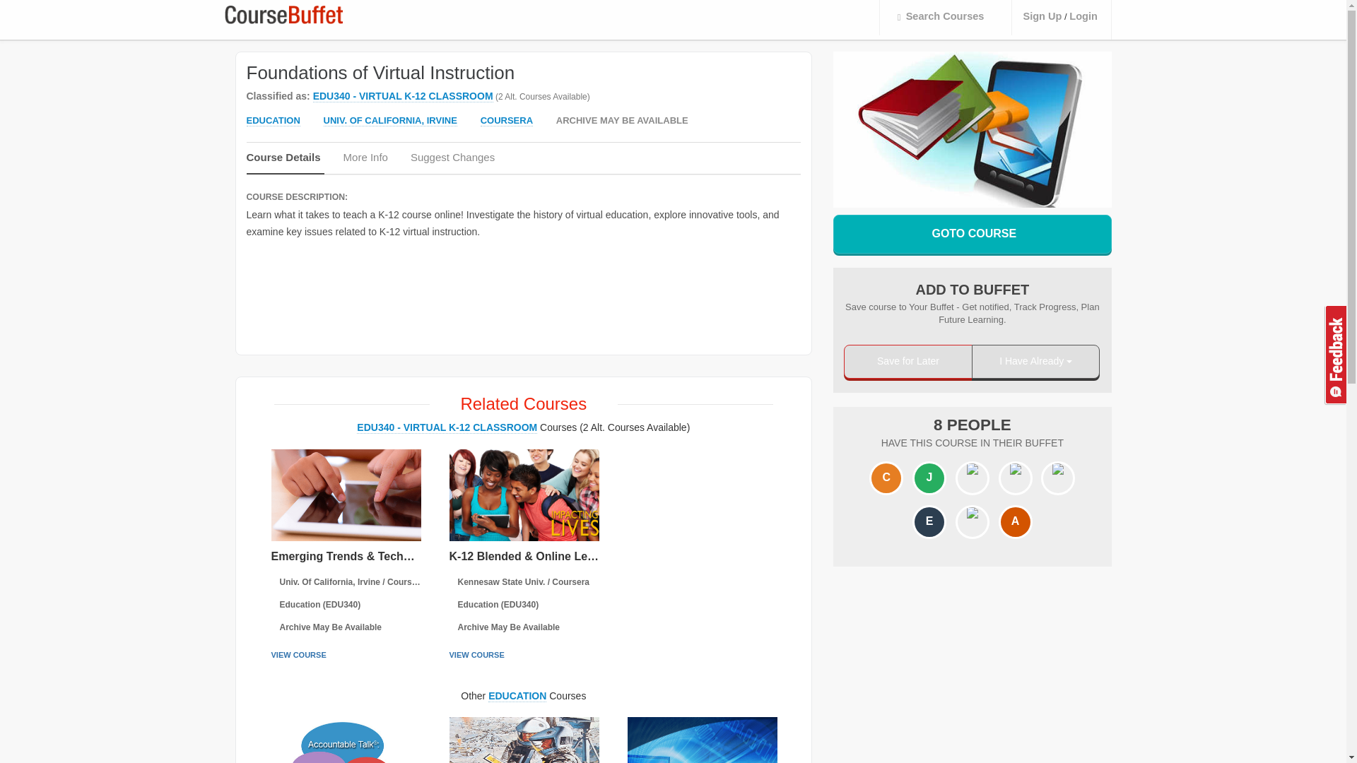  What do you see at coordinates (908, 362) in the screenshot?
I see `Save for Later` at bounding box center [908, 362].